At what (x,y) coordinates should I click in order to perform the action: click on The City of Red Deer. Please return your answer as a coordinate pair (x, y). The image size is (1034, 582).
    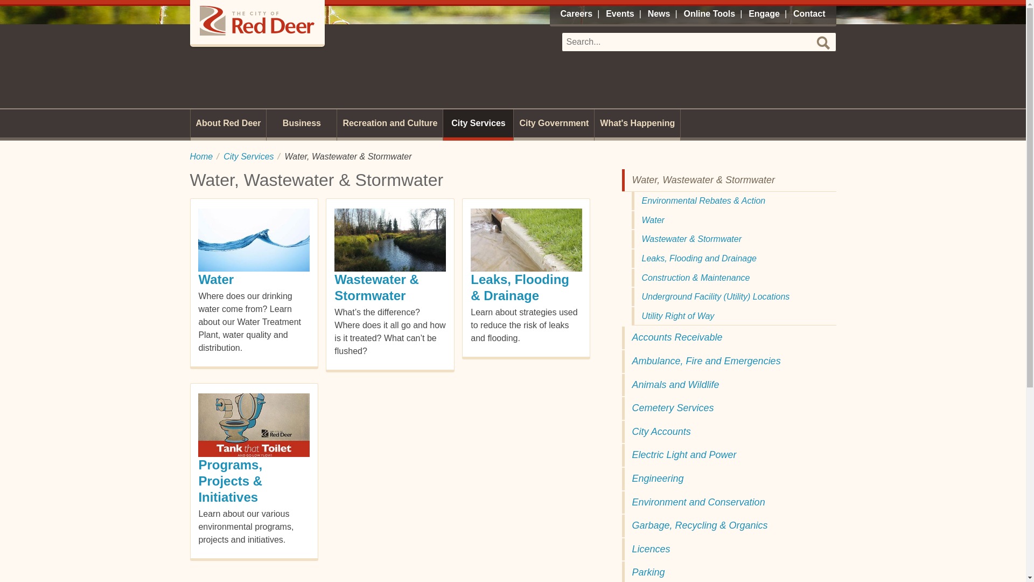
    Looking at the image, I should click on (256, 22).